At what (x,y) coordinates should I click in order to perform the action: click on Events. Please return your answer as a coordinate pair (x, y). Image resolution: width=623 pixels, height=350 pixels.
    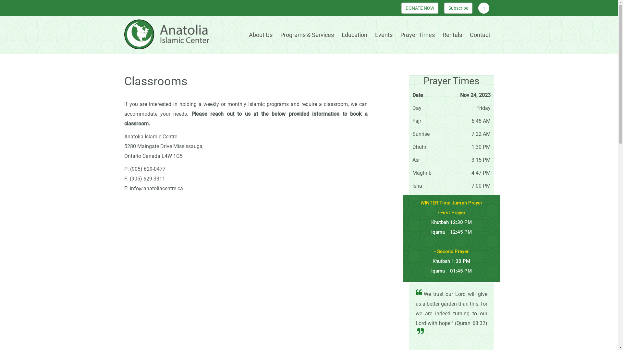
    Looking at the image, I should click on (384, 35).